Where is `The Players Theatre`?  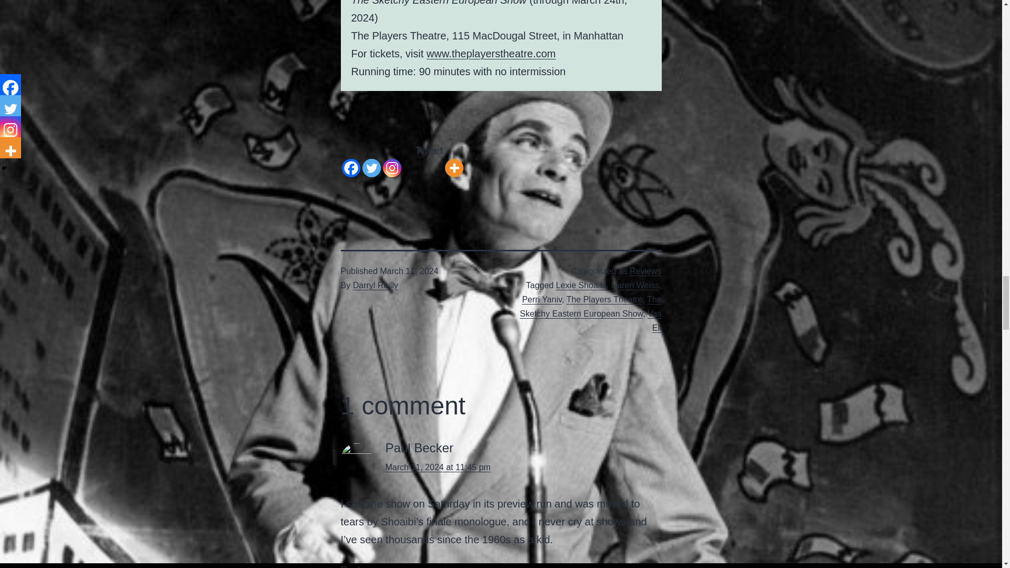 The Players Theatre is located at coordinates (604, 299).